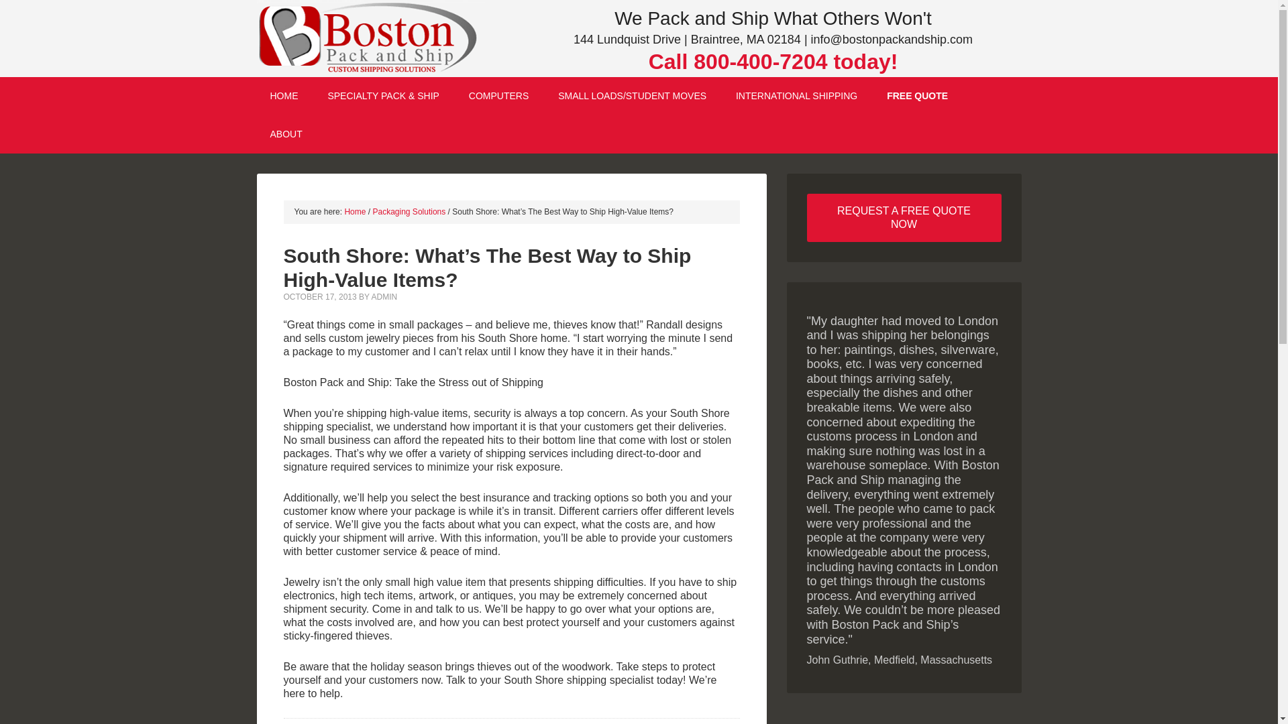  I want to click on ABOUT, so click(286, 134).